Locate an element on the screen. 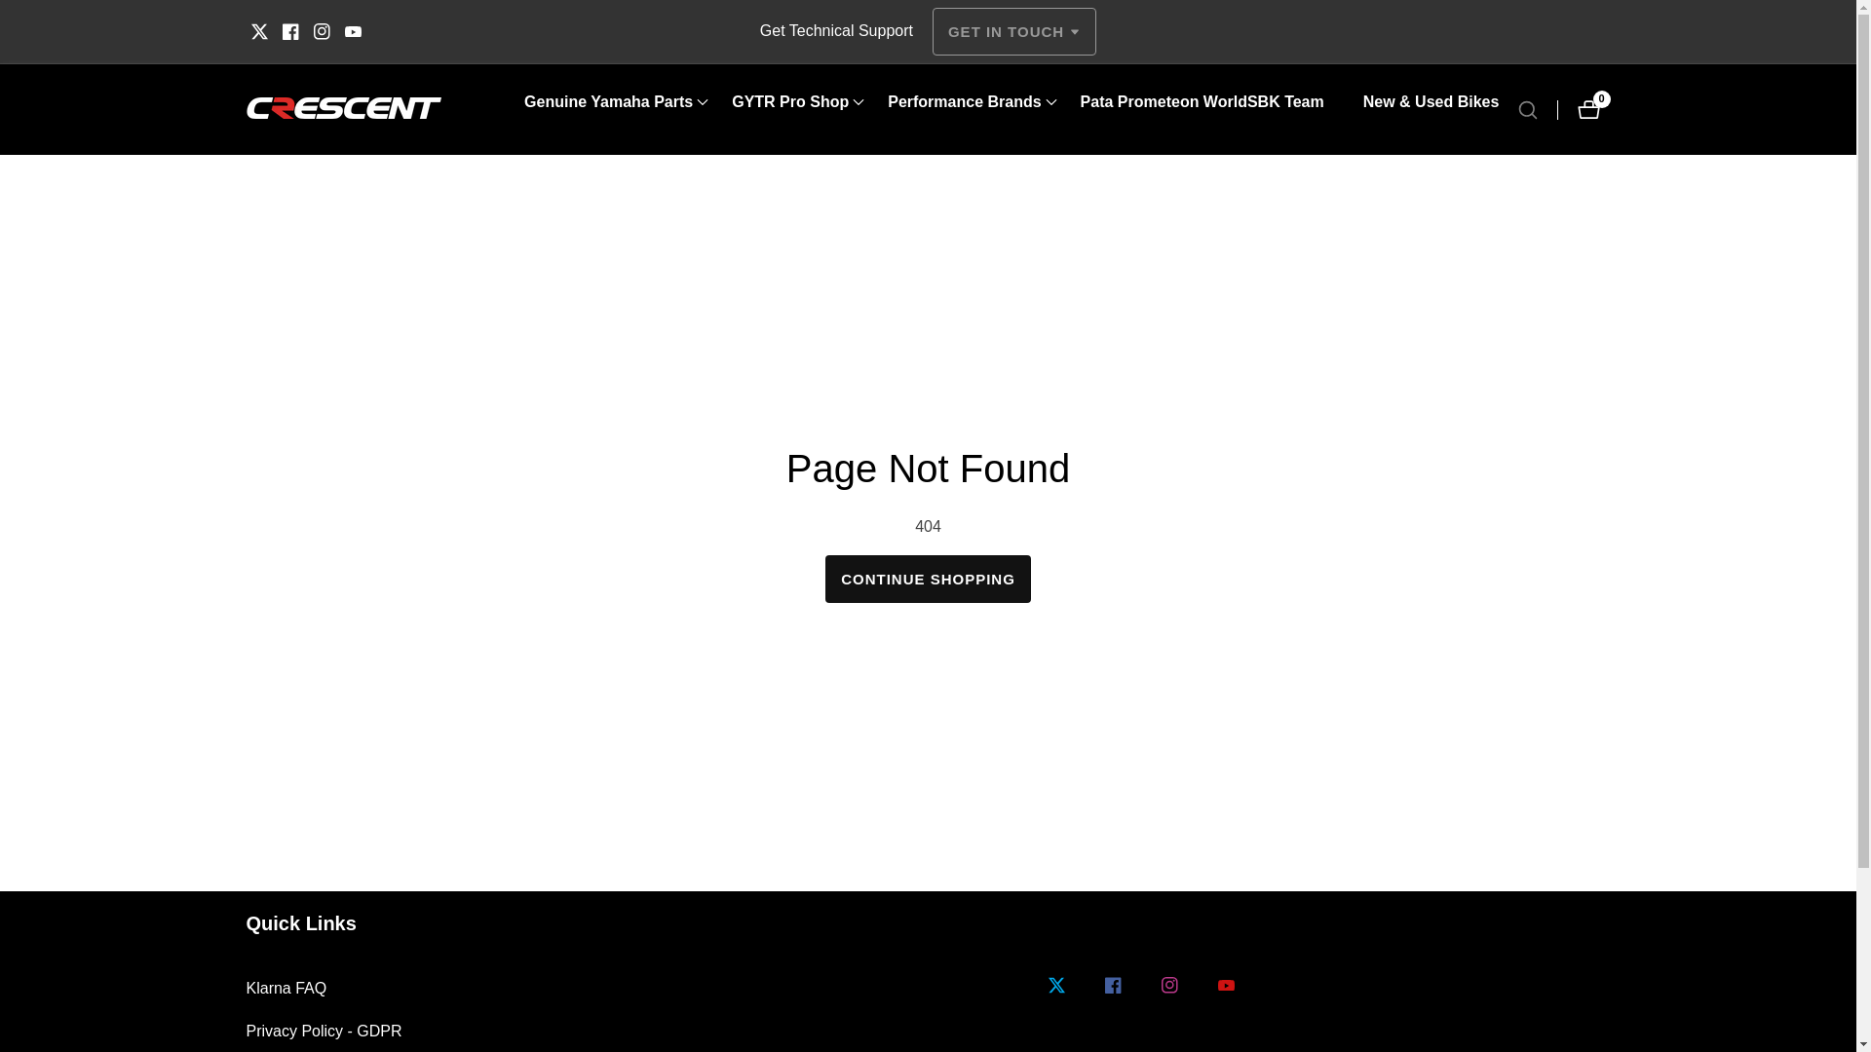  Pata Prometeon WorldSBK Team is located at coordinates (1203, 101).